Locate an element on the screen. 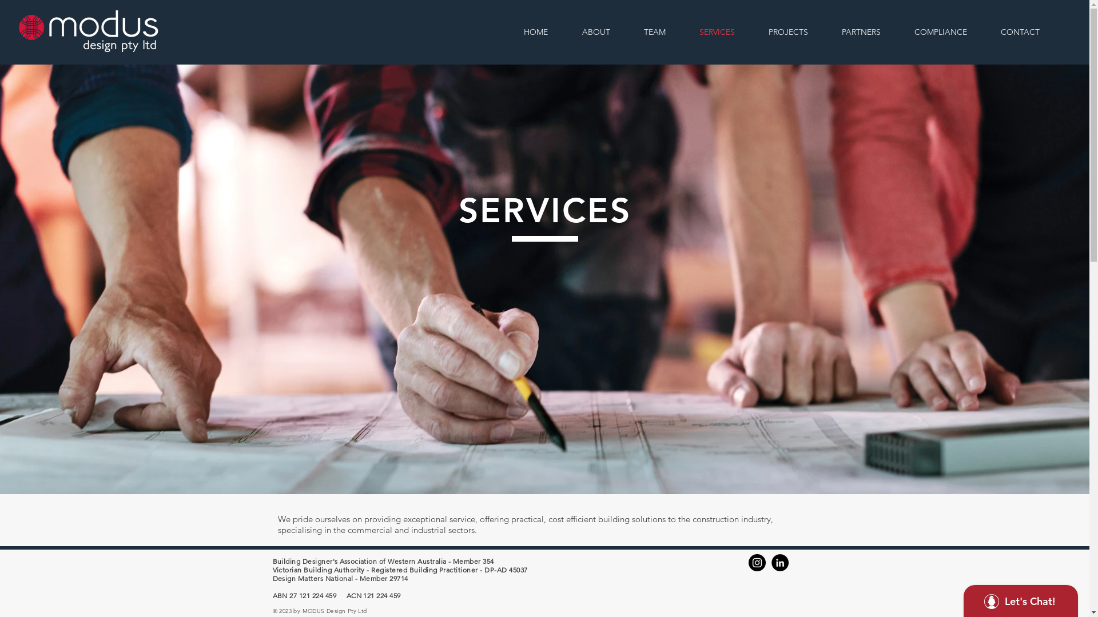 This screenshot has height=617, width=1098. PROJECTS is located at coordinates (796, 32).